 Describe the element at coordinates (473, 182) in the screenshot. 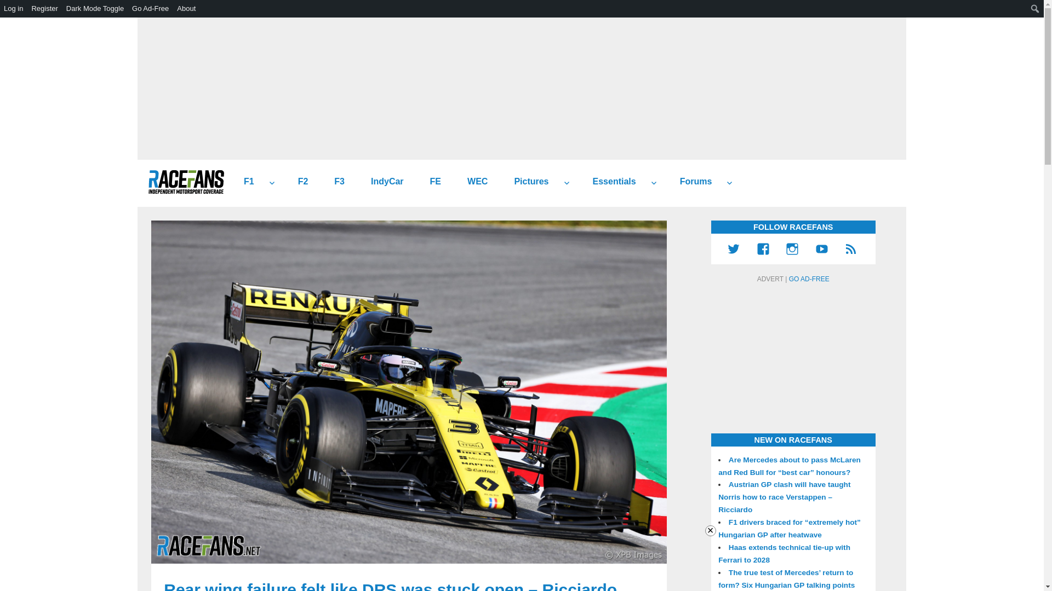

I see `World Endurance Championship` at that location.